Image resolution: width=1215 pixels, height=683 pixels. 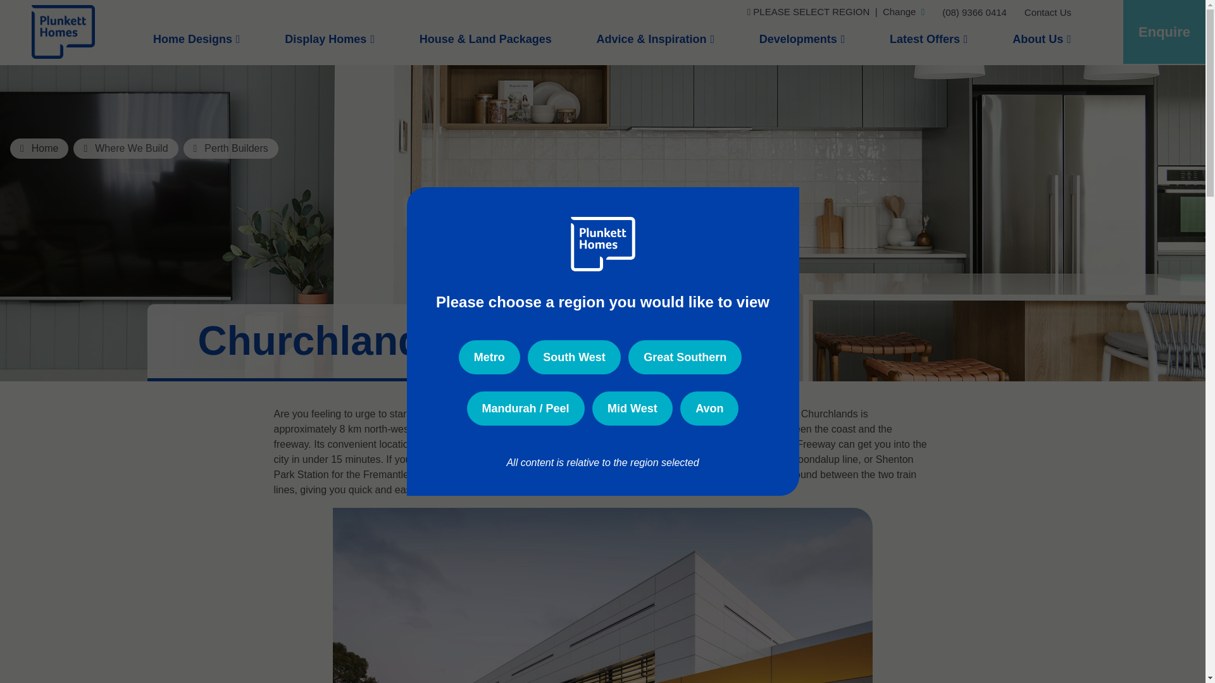 I want to click on Display Homes, so click(x=329, y=44).